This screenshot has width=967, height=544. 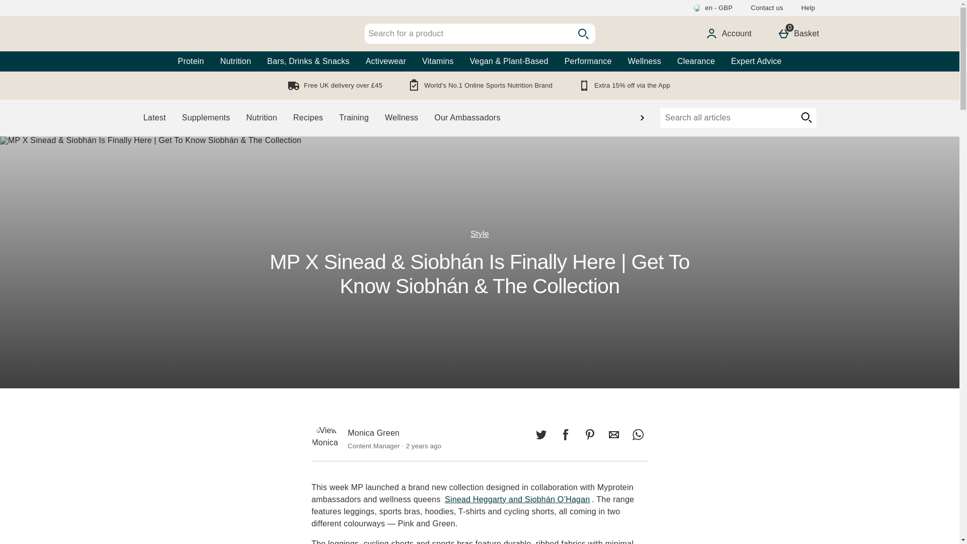 What do you see at coordinates (190, 61) in the screenshot?
I see `Protein` at bounding box center [190, 61].